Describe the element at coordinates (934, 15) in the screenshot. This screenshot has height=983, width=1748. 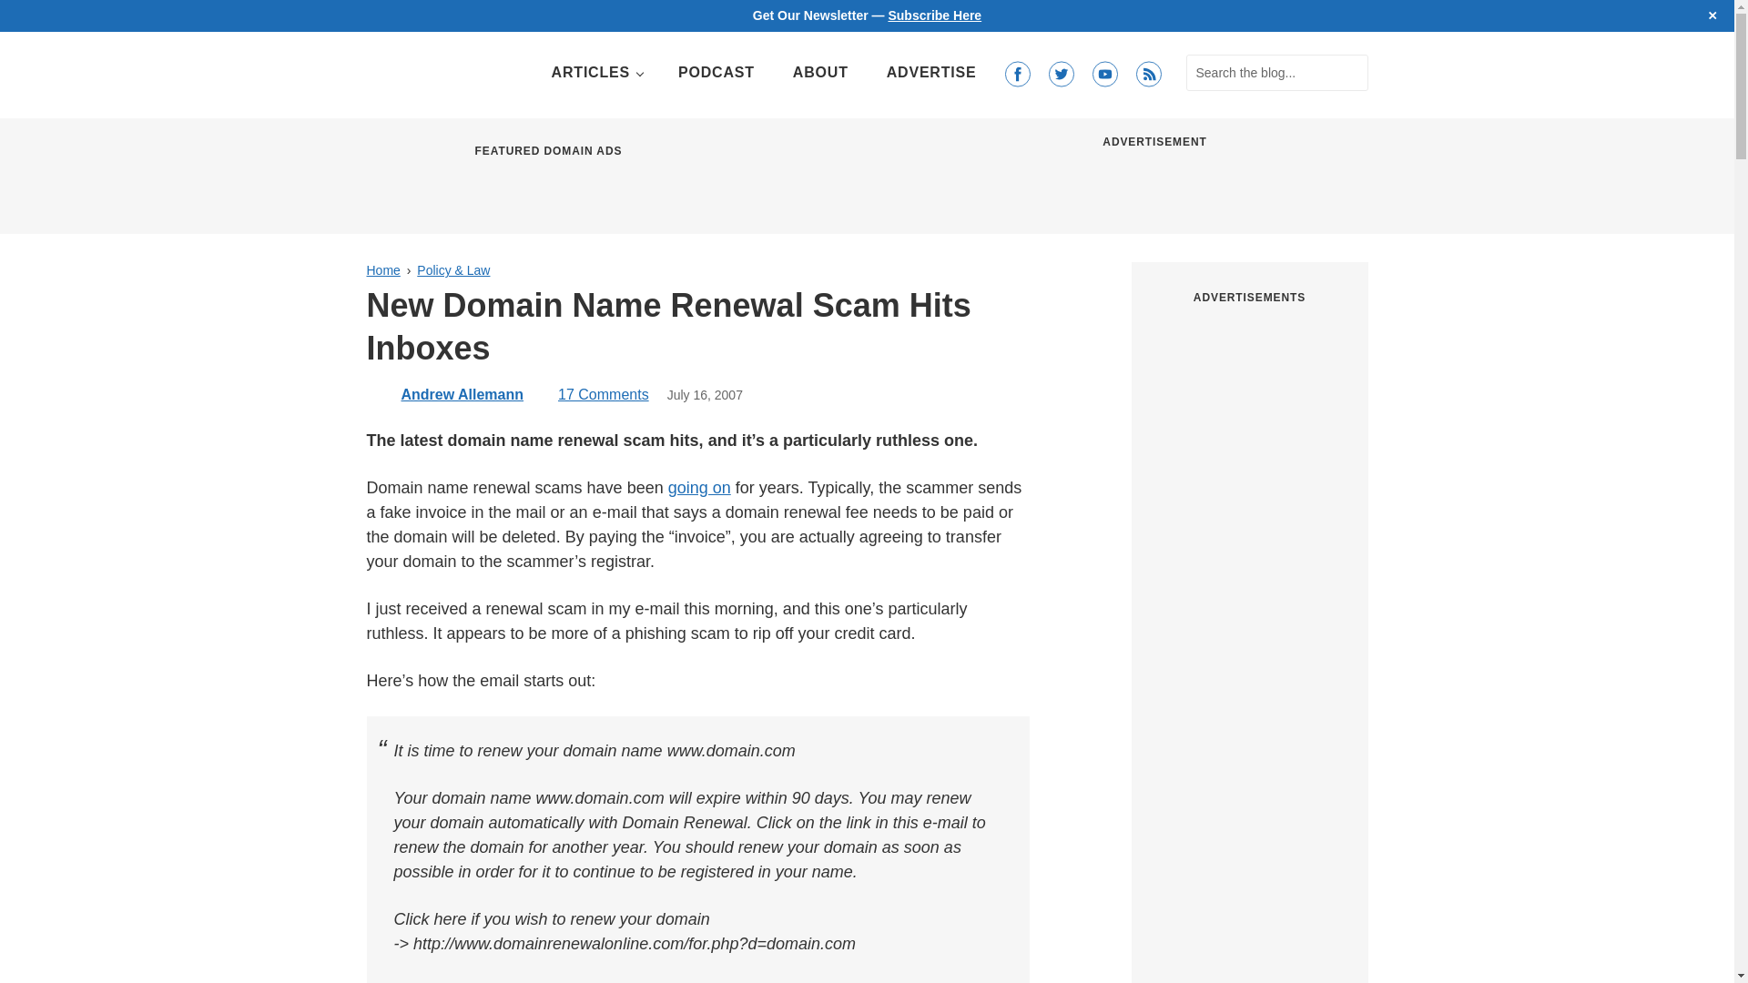
I see `Subscribe Here` at that location.